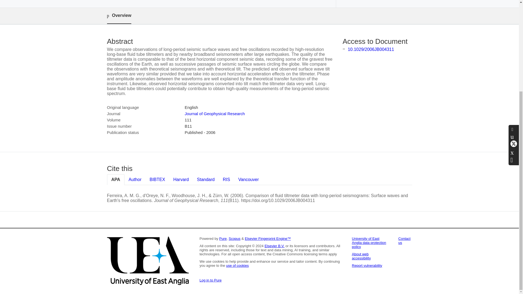 The width and height of the screenshot is (523, 294). I want to click on Overview, so click(119, 16).